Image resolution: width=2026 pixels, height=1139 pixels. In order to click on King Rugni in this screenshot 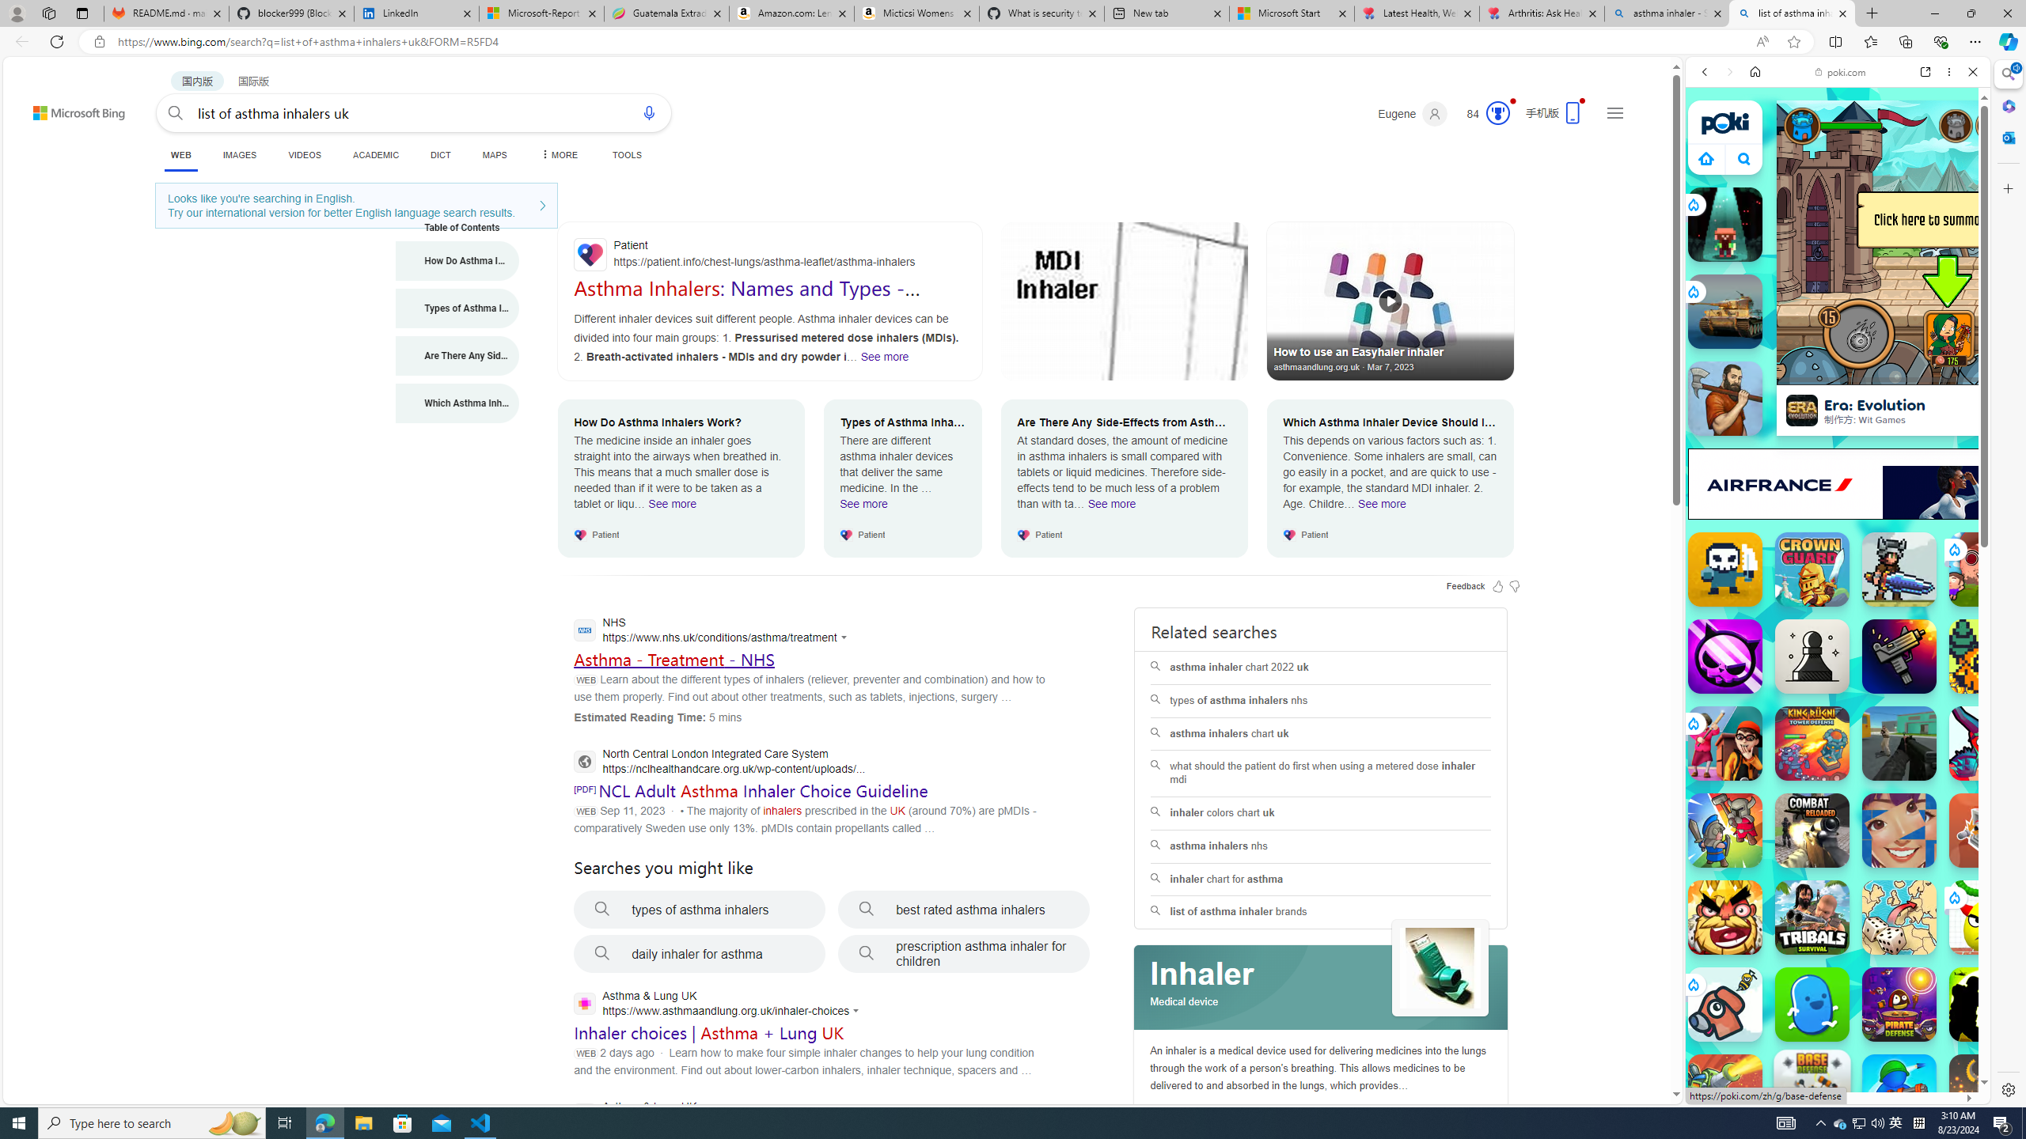, I will do `click(1812, 743)`.